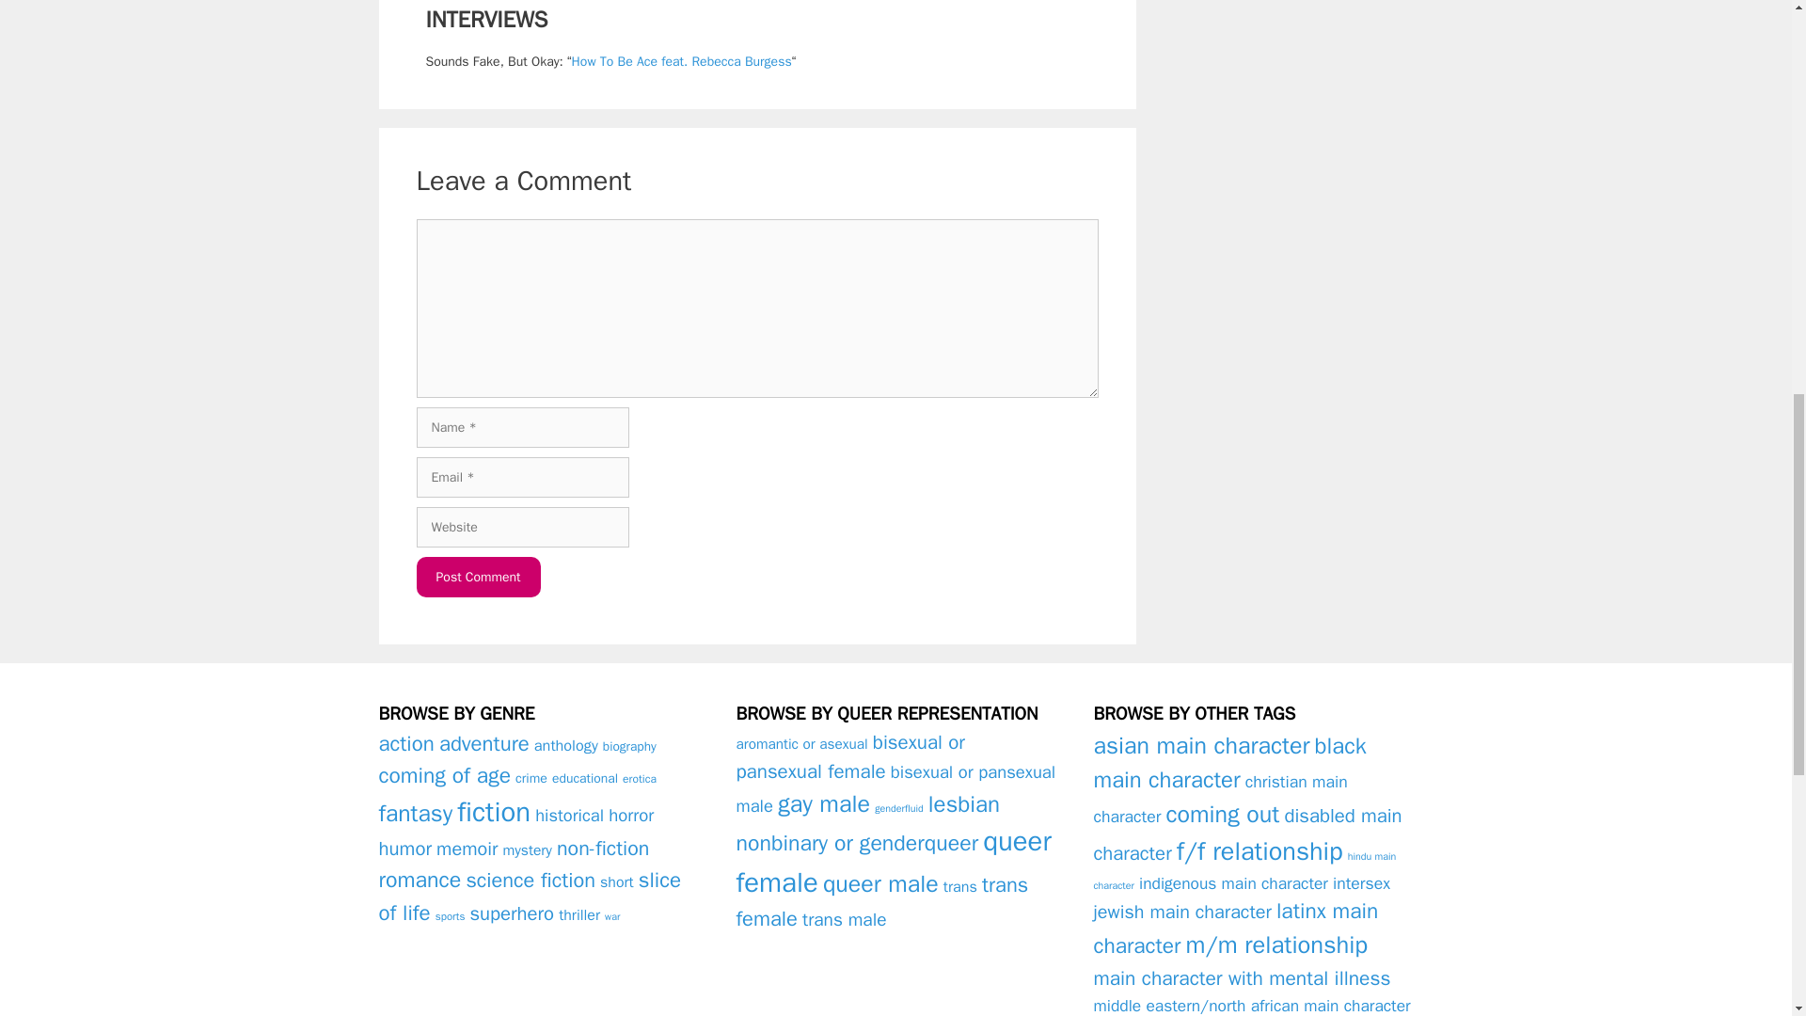  What do you see at coordinates (478, 577) in the screenshot?
I see `Post Comment` at bounding box center [478, 577].